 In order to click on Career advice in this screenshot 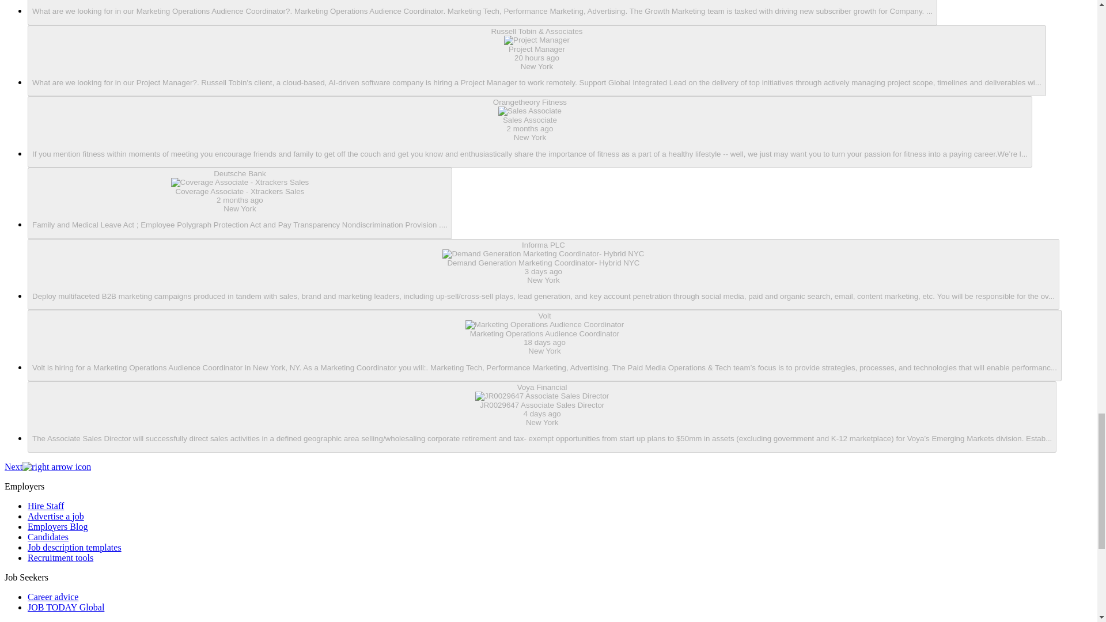, I will do `click(53, 597)`.